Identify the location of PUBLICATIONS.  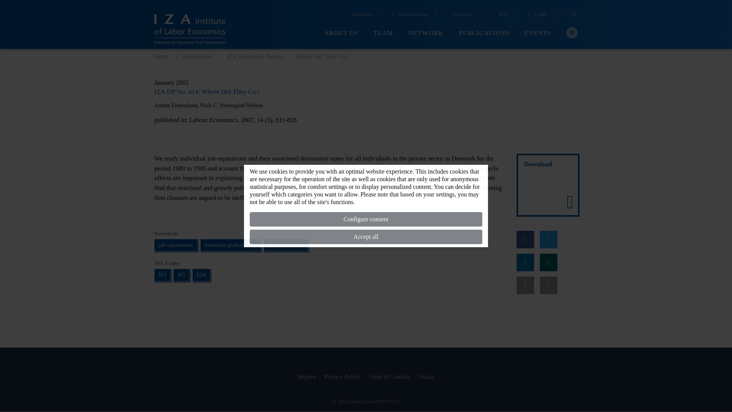
(483, 33).